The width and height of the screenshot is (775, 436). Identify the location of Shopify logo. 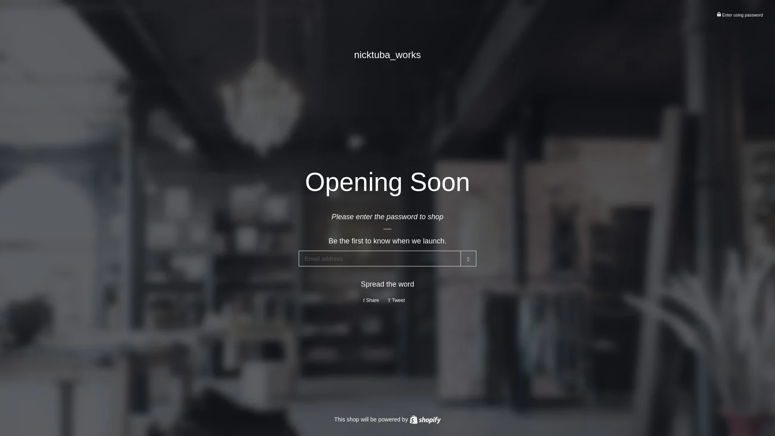
(739, 15).